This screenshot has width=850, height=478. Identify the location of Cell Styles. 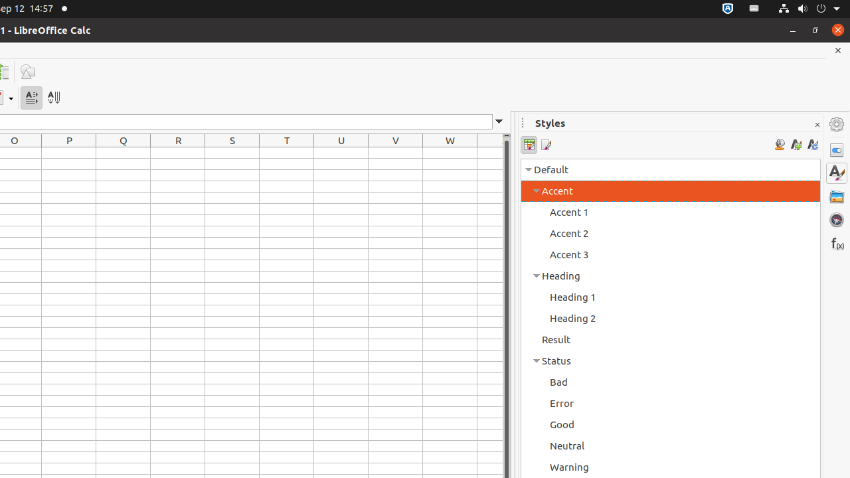
(529, 145).